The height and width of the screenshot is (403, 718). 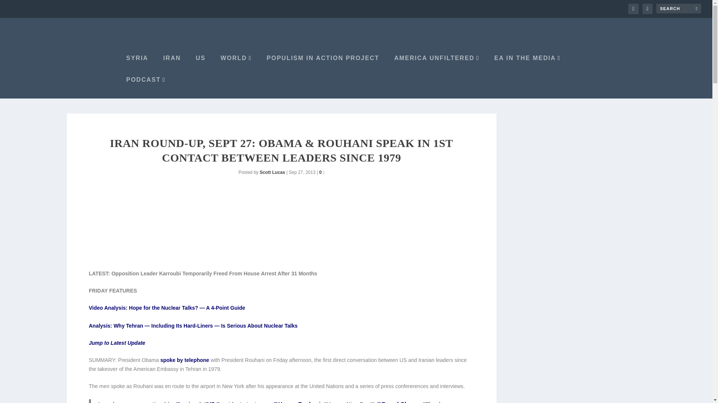 I want to click on Scott Lucas, so click(x=272, y=172).